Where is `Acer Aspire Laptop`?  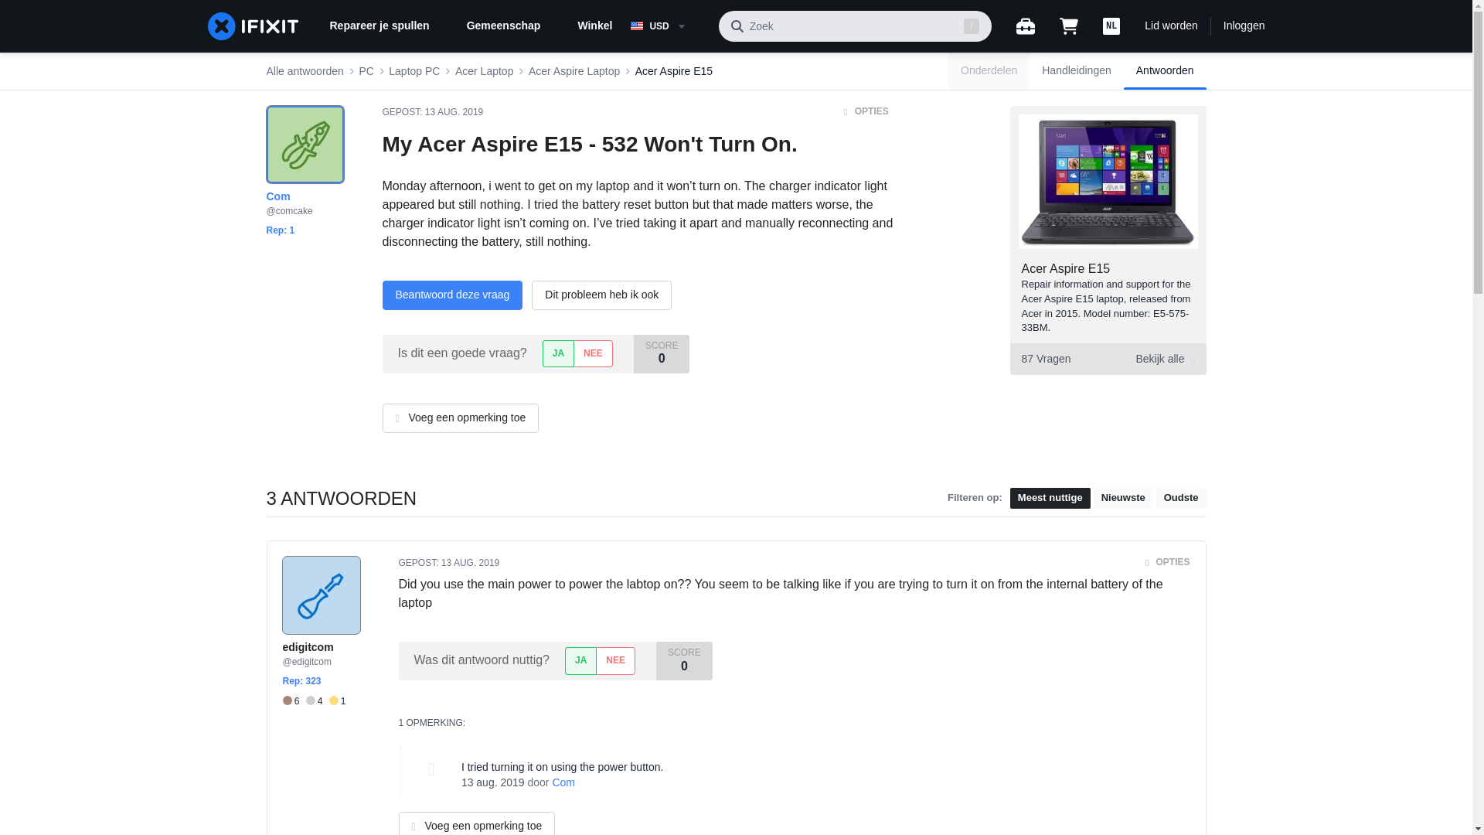 Acer Aspire Laptop is located at coordinates (574, 71).